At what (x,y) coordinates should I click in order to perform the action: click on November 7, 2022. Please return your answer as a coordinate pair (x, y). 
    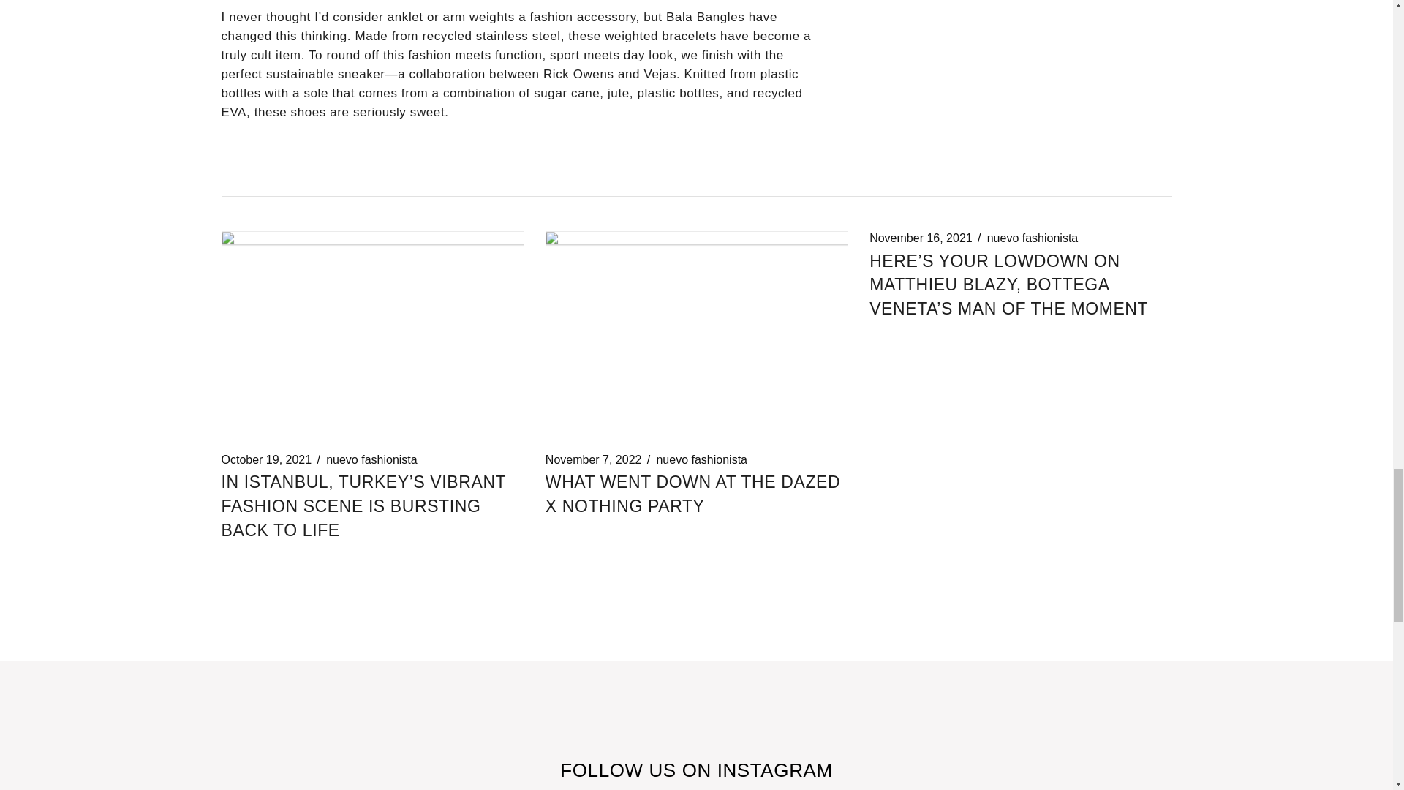
    Looking at the image, I should click on (594, 459).